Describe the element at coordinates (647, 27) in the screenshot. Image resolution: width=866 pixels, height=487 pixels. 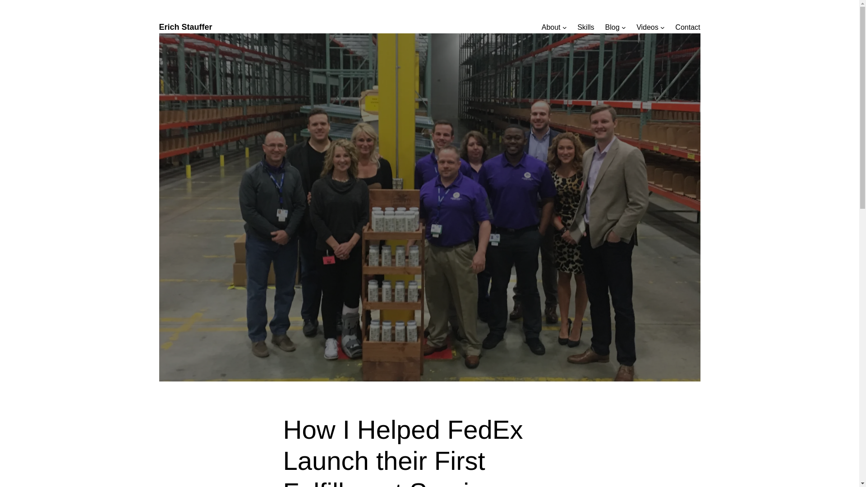
I see `Videos` at that location.